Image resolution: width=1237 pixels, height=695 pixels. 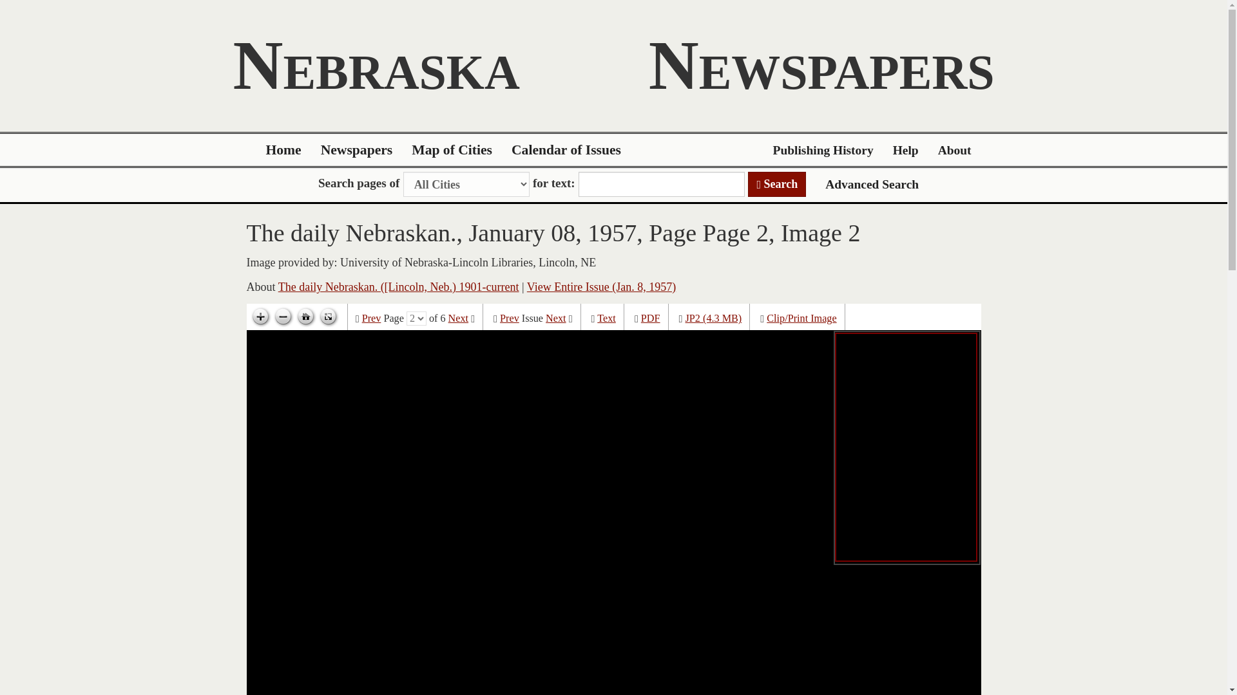 What do you see at coordinates (955, 150) in the screenshot?
I see `About` at bounding box center [955, 150].